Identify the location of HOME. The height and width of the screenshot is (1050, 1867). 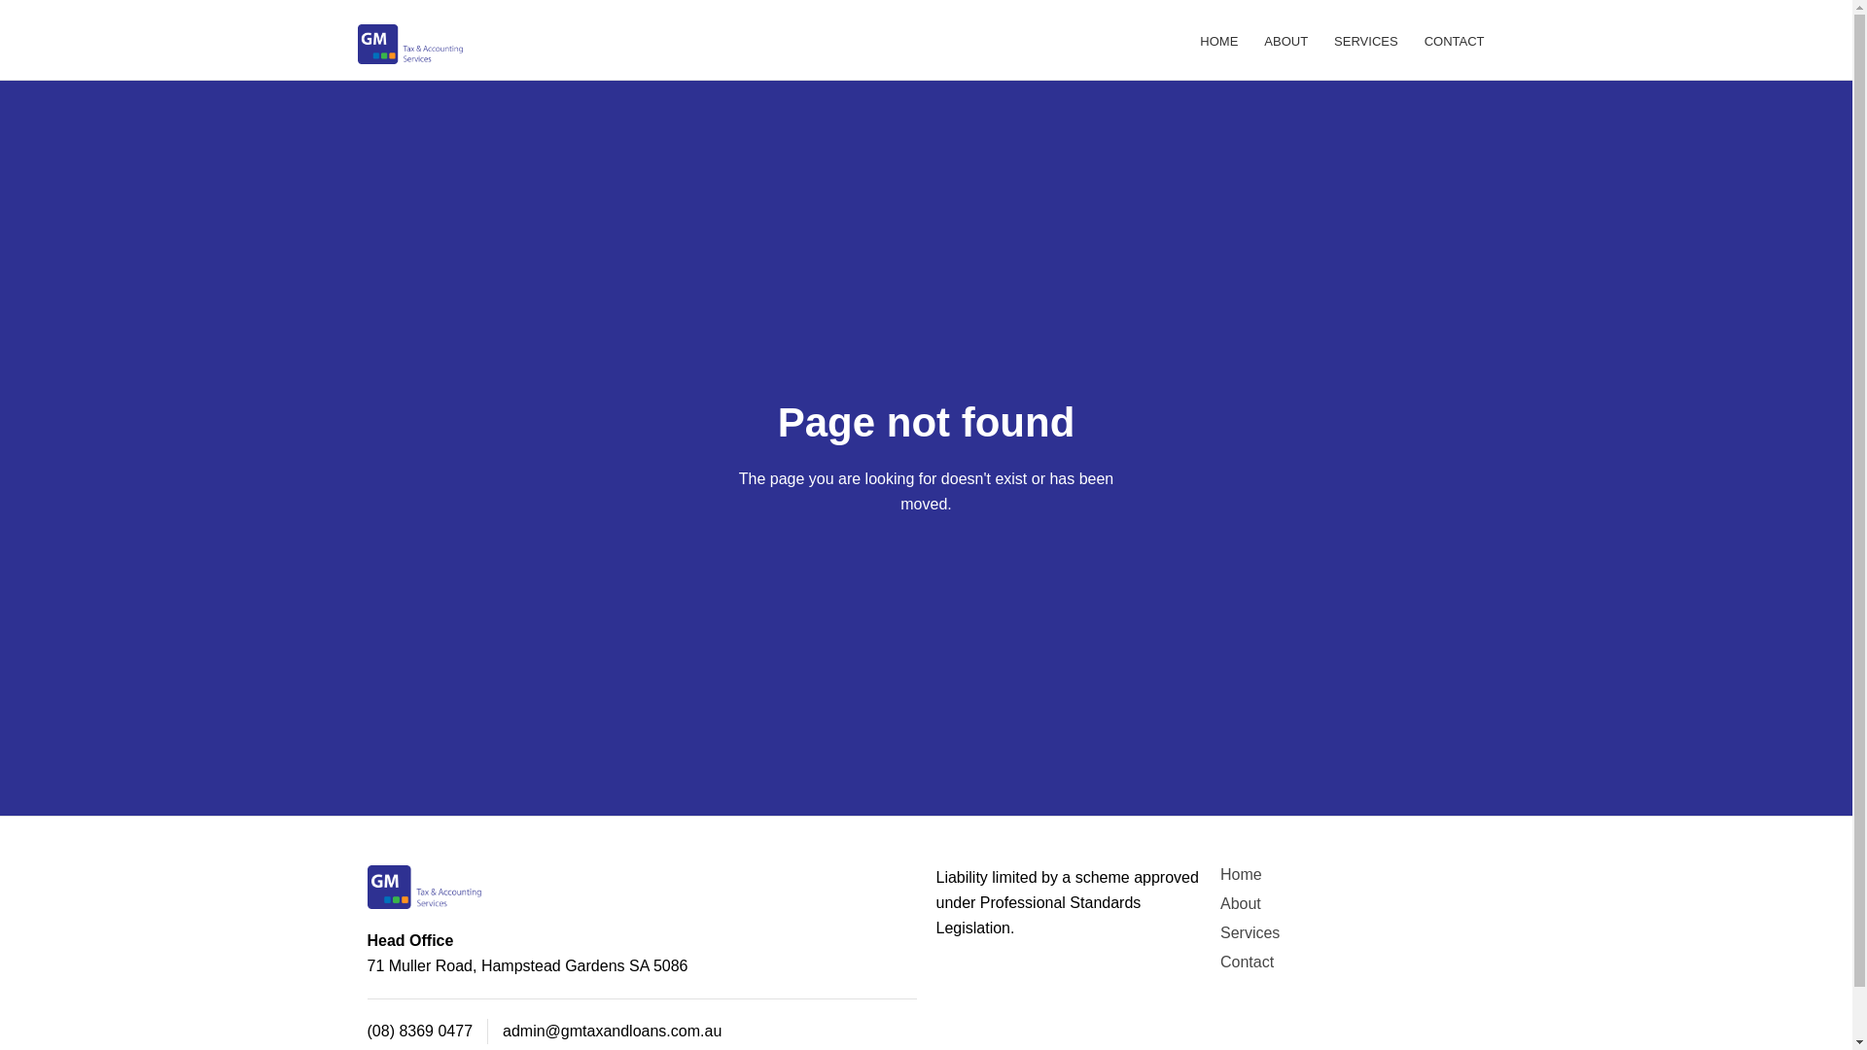
(1219, 40).